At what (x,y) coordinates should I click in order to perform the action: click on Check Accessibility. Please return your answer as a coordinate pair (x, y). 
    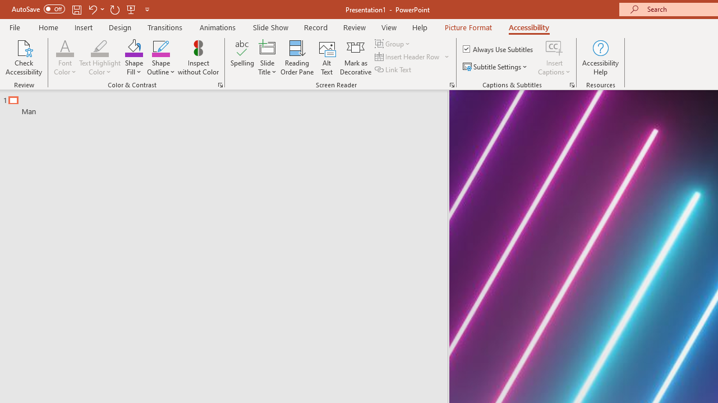
    Looking at the image, I should click on (24, 57).